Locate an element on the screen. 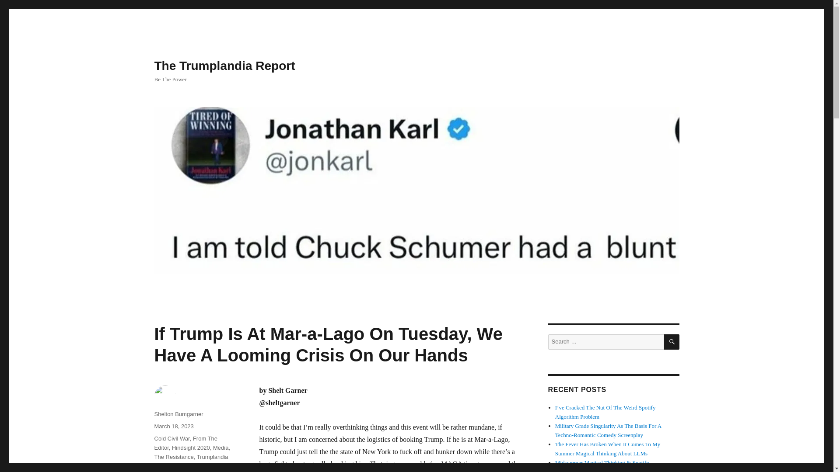  March 18, 2023 is located at coordinates (173, 426).